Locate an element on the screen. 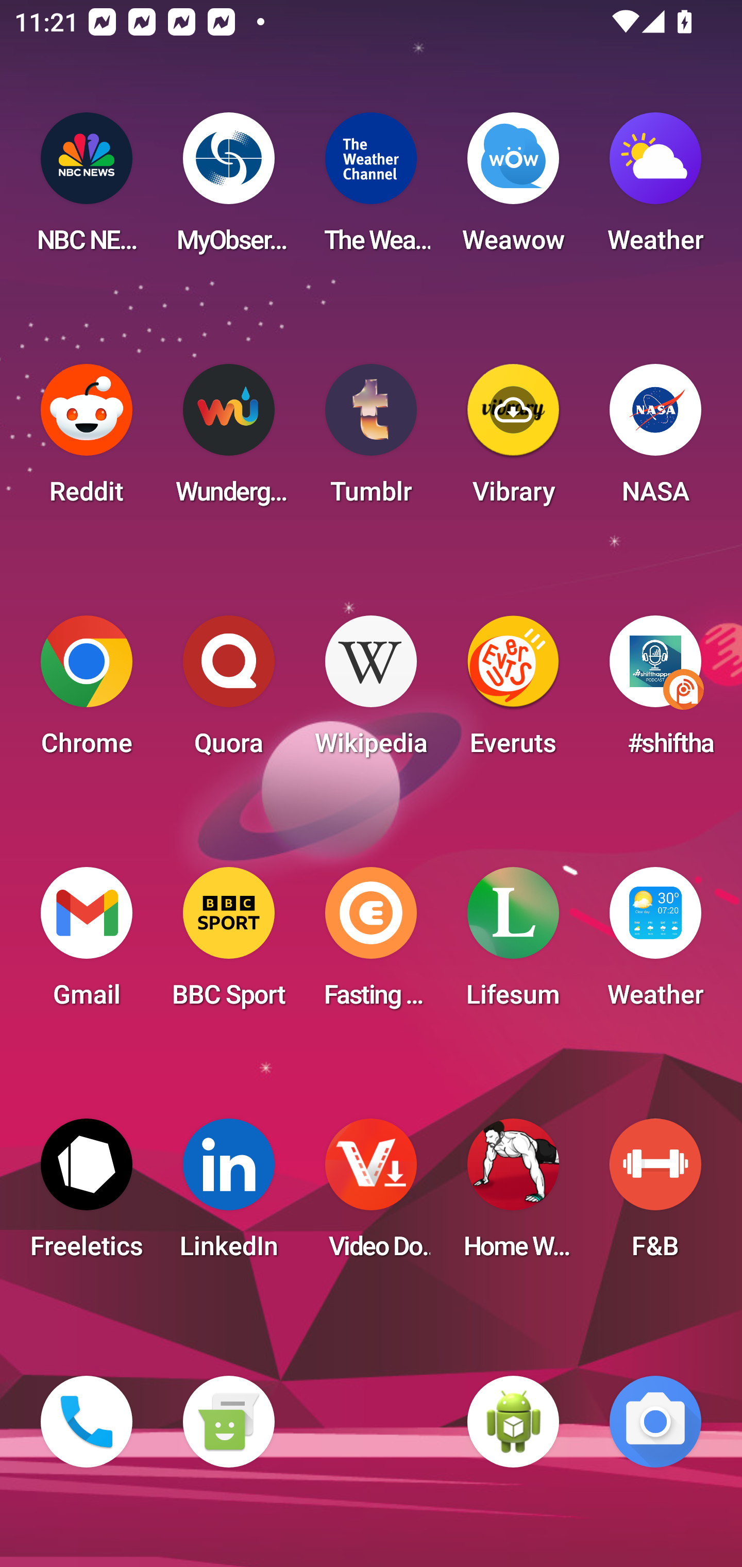  The Weather Channel is located at coordinates (371, 189).